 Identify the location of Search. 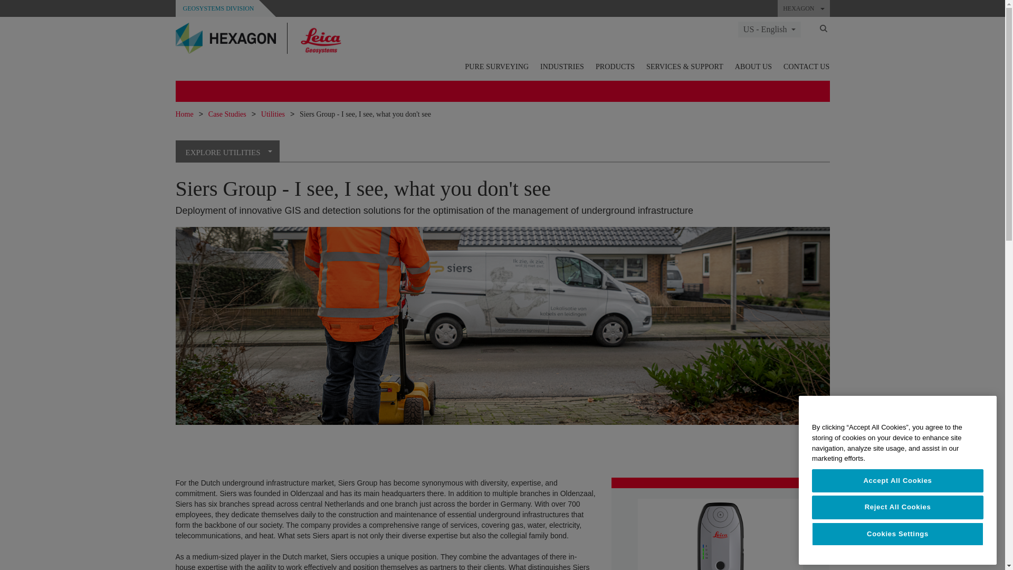
(823, 28).